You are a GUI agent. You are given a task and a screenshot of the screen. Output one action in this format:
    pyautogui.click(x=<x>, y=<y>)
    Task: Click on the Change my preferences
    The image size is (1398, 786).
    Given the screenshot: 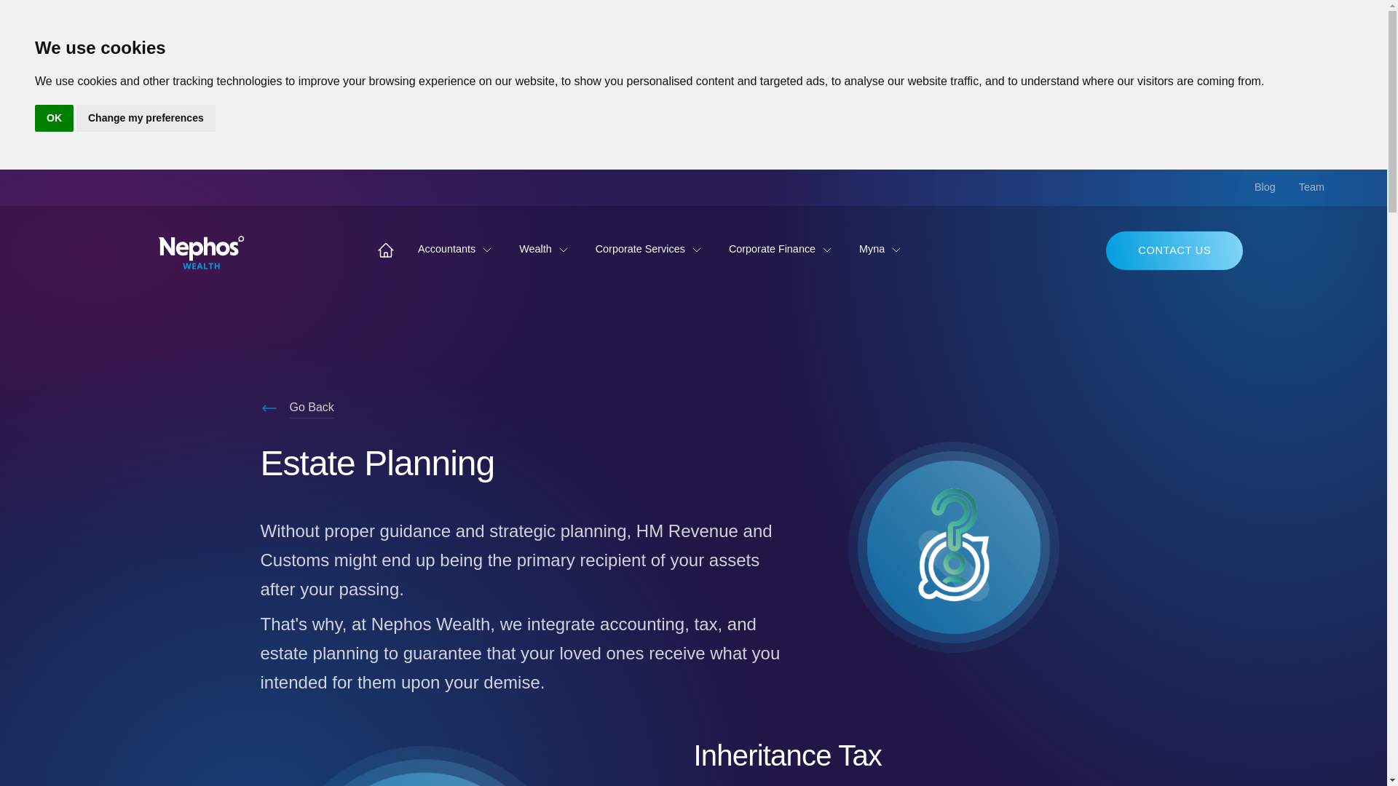 What is the action you would take?
    pyautogui.click(x=146, y=118)
    